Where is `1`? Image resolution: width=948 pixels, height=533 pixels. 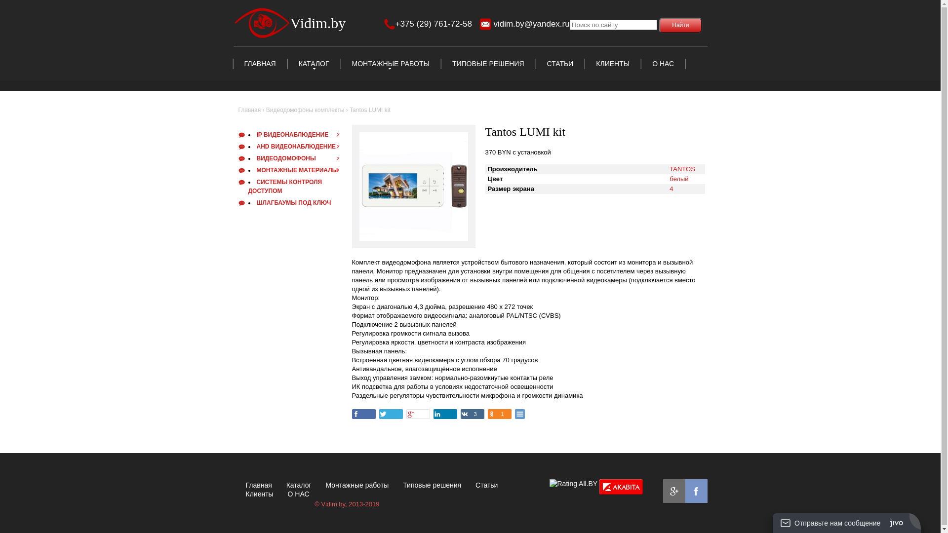
1 is located at coordinates (500, 414).